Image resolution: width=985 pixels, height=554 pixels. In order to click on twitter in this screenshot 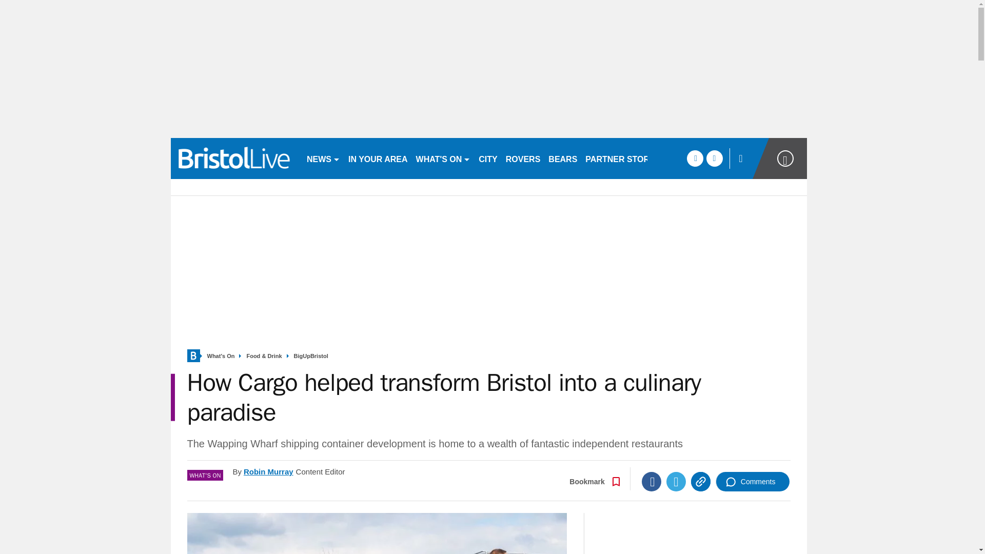, I will do `click(714, 158)`.